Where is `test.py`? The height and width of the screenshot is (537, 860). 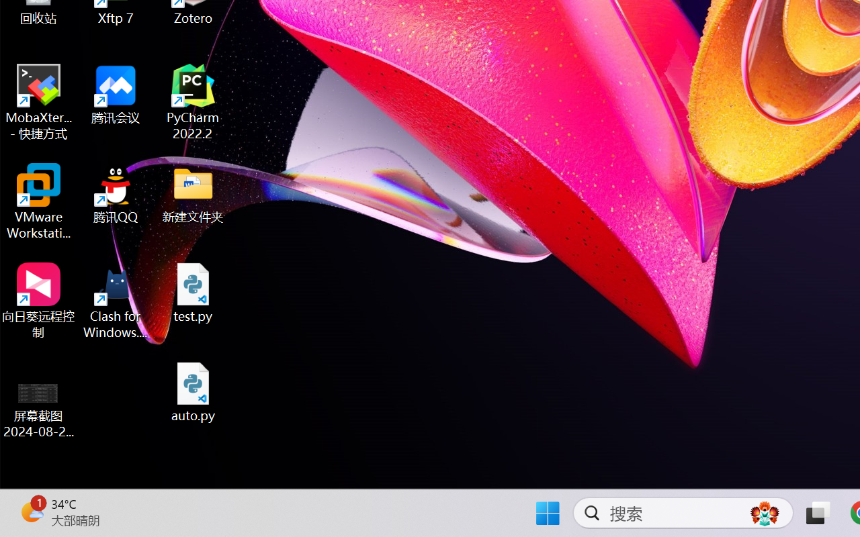 test.py is located at coordinates (193, 293).